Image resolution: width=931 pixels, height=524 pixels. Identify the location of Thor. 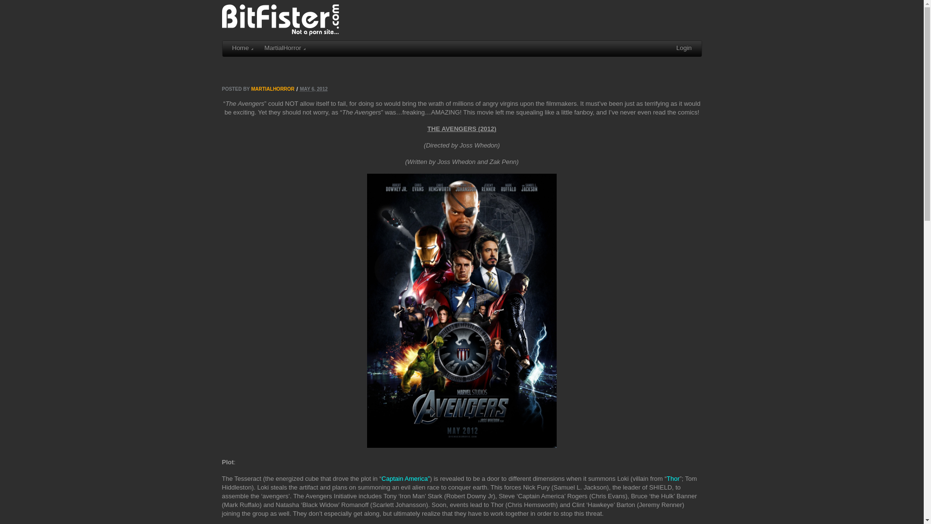
(673, 478).